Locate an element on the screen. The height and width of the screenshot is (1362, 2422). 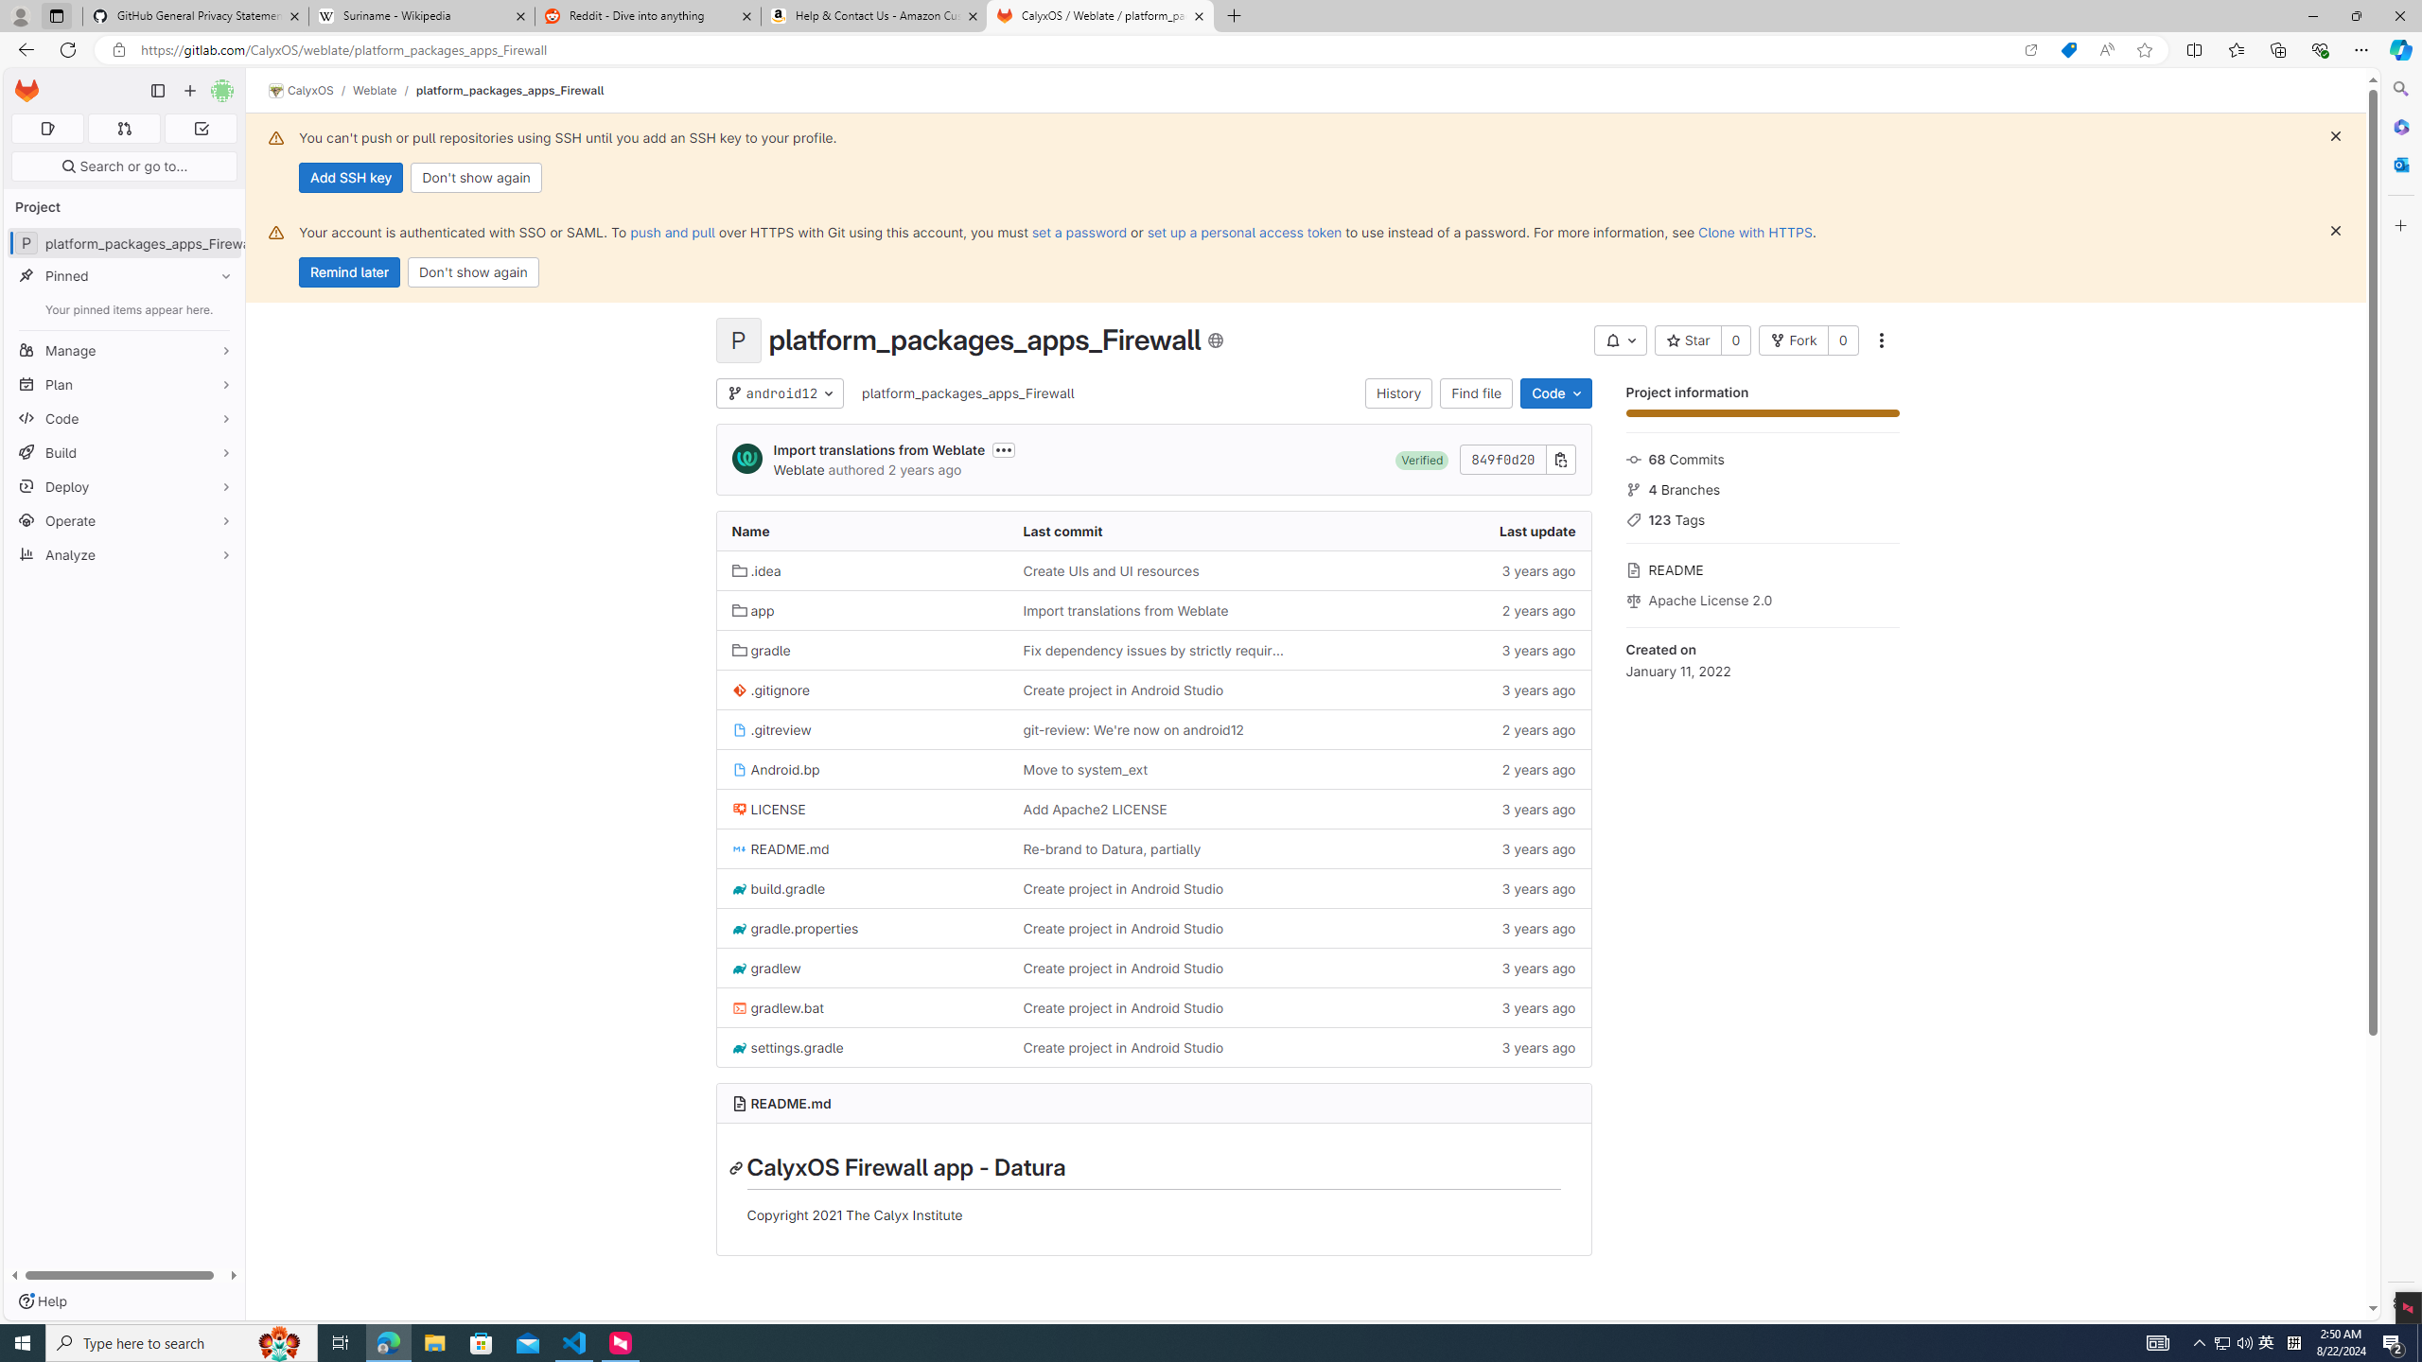
git-review: We're now on android12 is located at coordinates (1133, 728).